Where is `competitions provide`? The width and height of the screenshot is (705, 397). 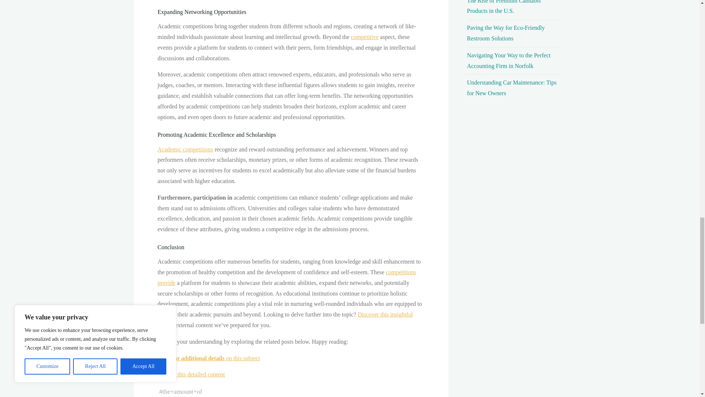 competitions provide is located at coordinates (286, 277).